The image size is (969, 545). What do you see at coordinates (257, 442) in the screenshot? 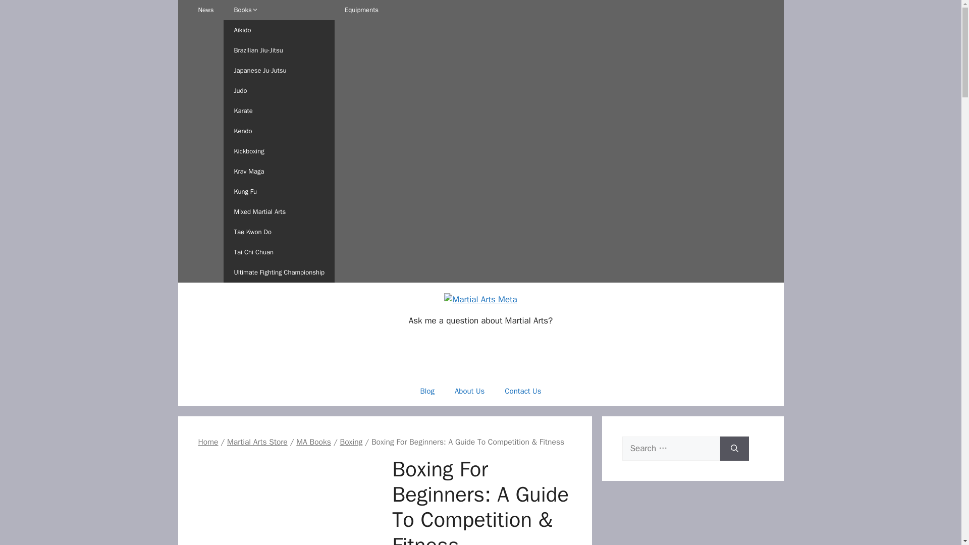
I see `Martial Arts Store` at bounding box center [257, 442].